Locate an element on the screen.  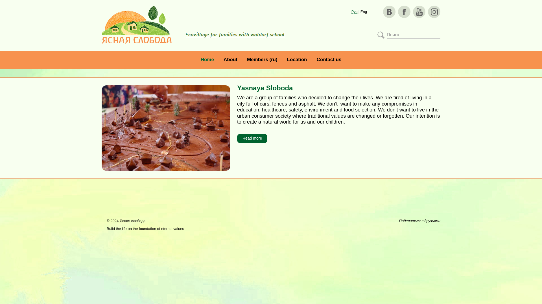
Contact us is located at coordinates (329, 59).